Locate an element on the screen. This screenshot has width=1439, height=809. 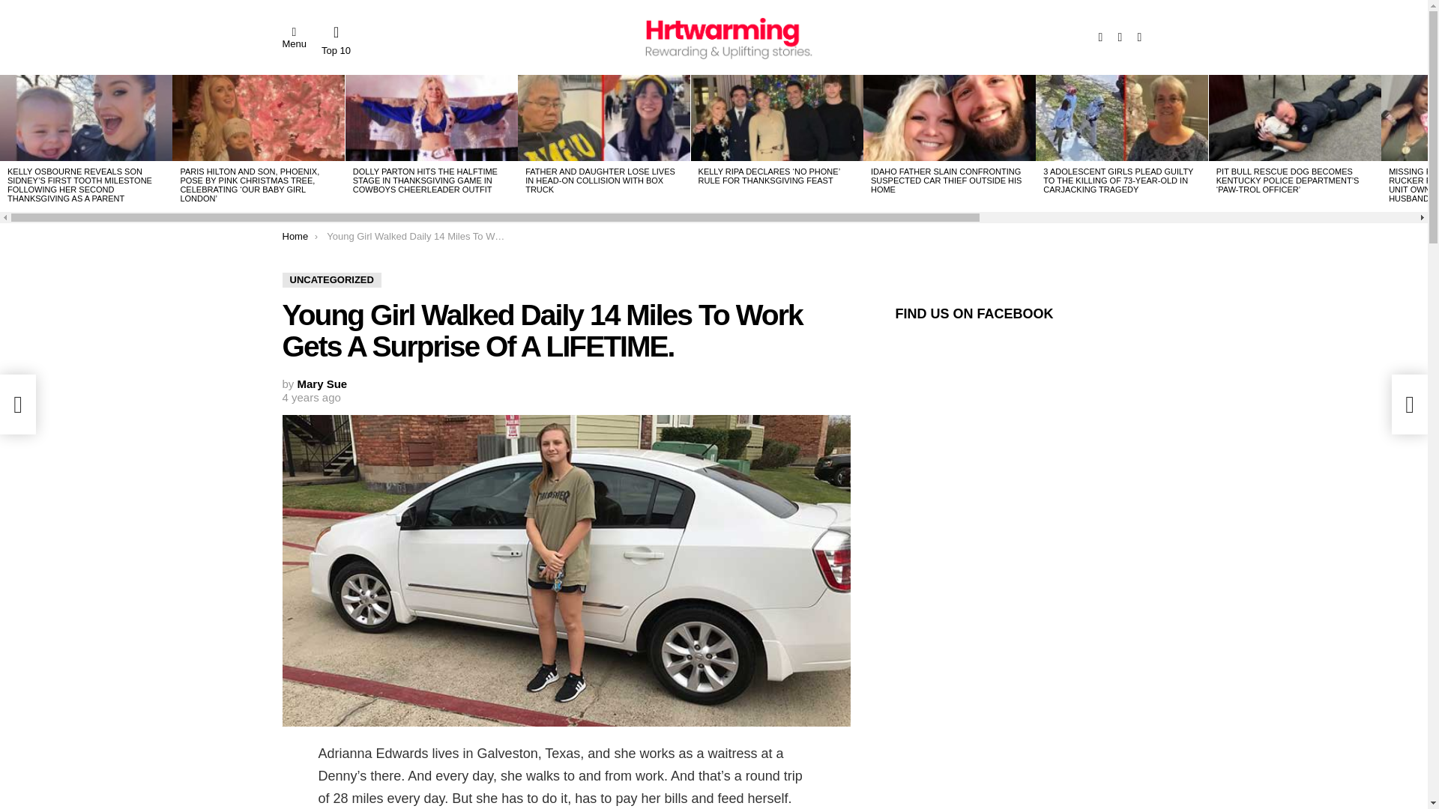
Home is located at coordinates (295, 235).